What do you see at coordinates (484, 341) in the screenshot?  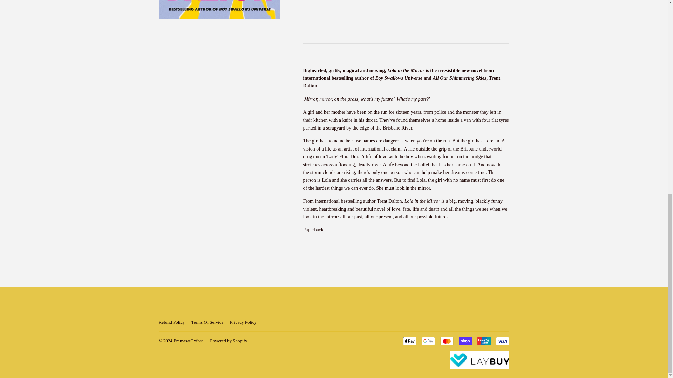 I see `Union Pay` at bounding box center [484, 341].